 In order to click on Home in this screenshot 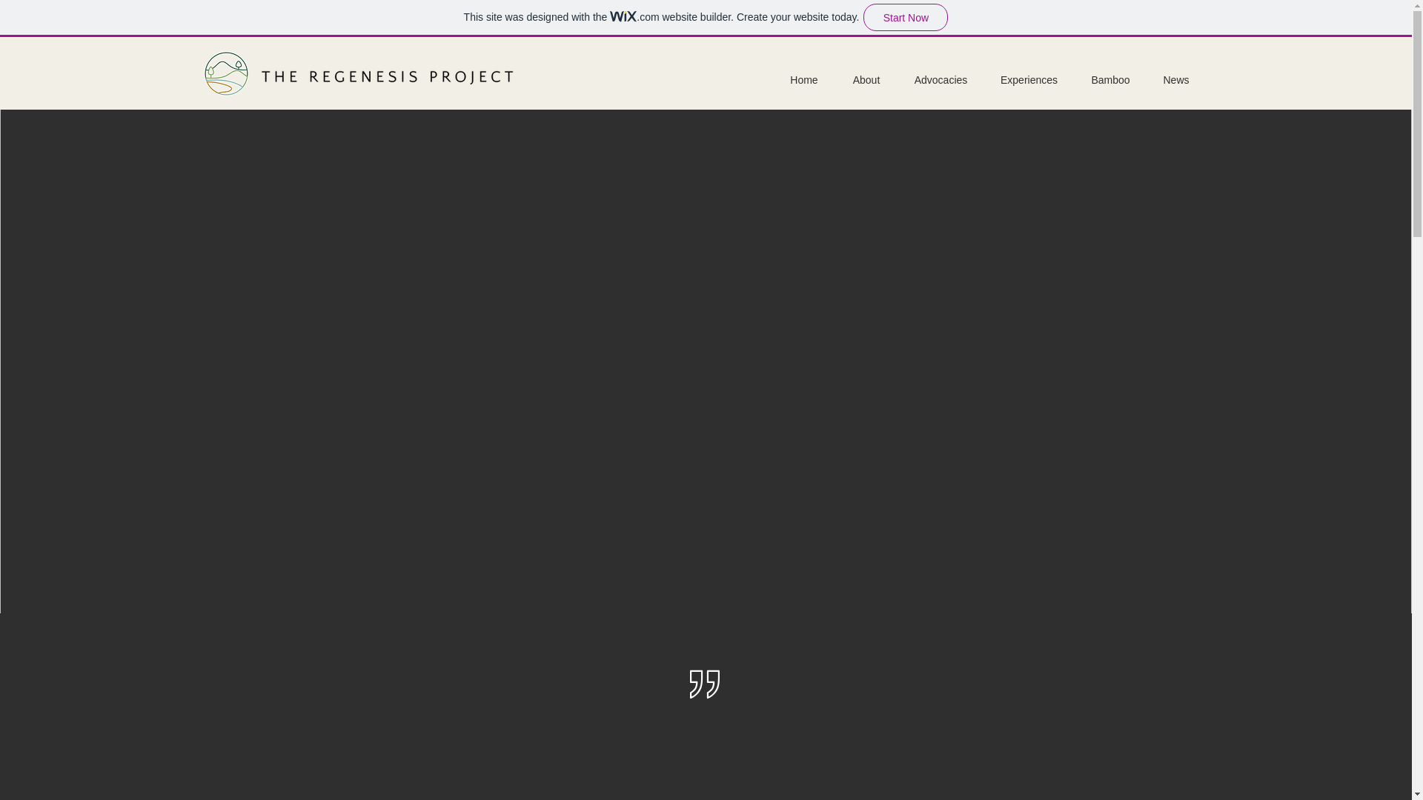, I will do `click(805, 80)`.